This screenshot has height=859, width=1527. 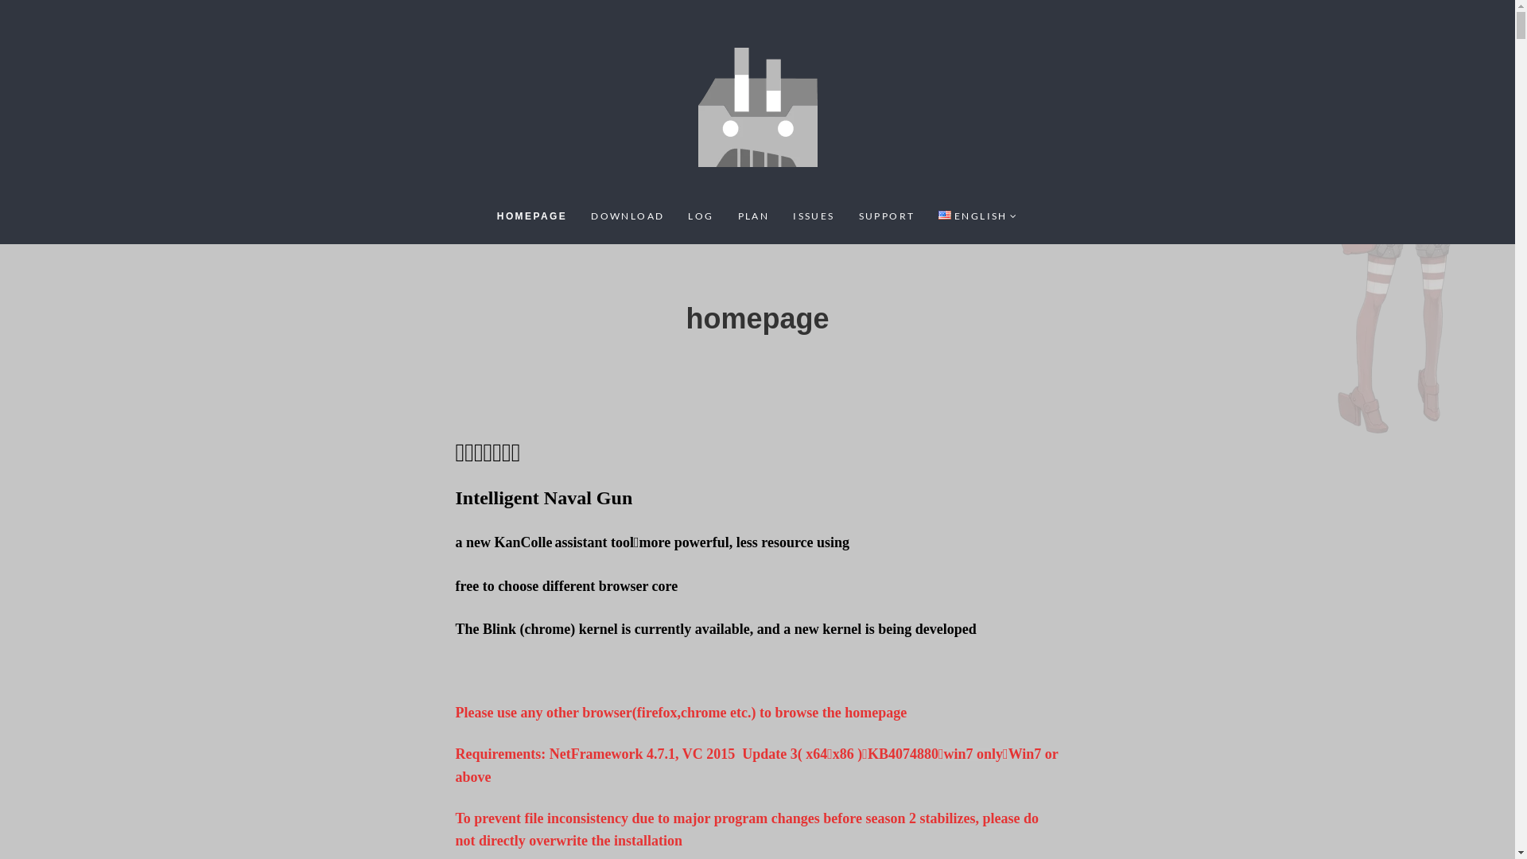 What do you see at coordinates (532, 216) in the screenshot?
I see `HOMEPAGE` at bounding box center [532, 216].